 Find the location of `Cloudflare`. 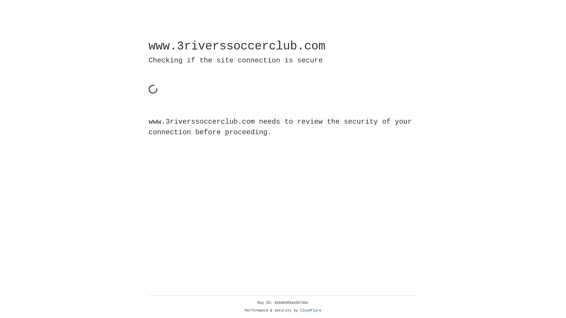

Cloudflare is located at coordinates (311, 311).